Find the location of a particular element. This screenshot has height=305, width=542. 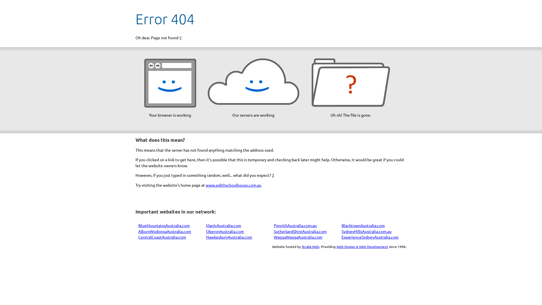

PenrithAustralia.com.au is located at coordinates (295, 225).